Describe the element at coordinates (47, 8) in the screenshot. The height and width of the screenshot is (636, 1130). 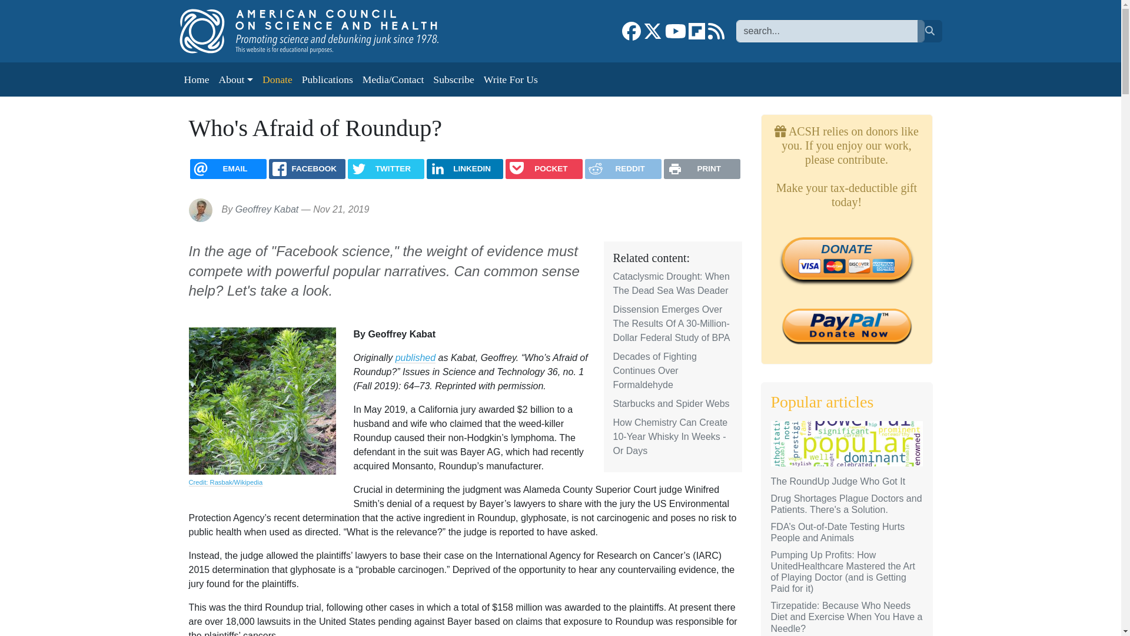
I see `Skip to main content` at that location.